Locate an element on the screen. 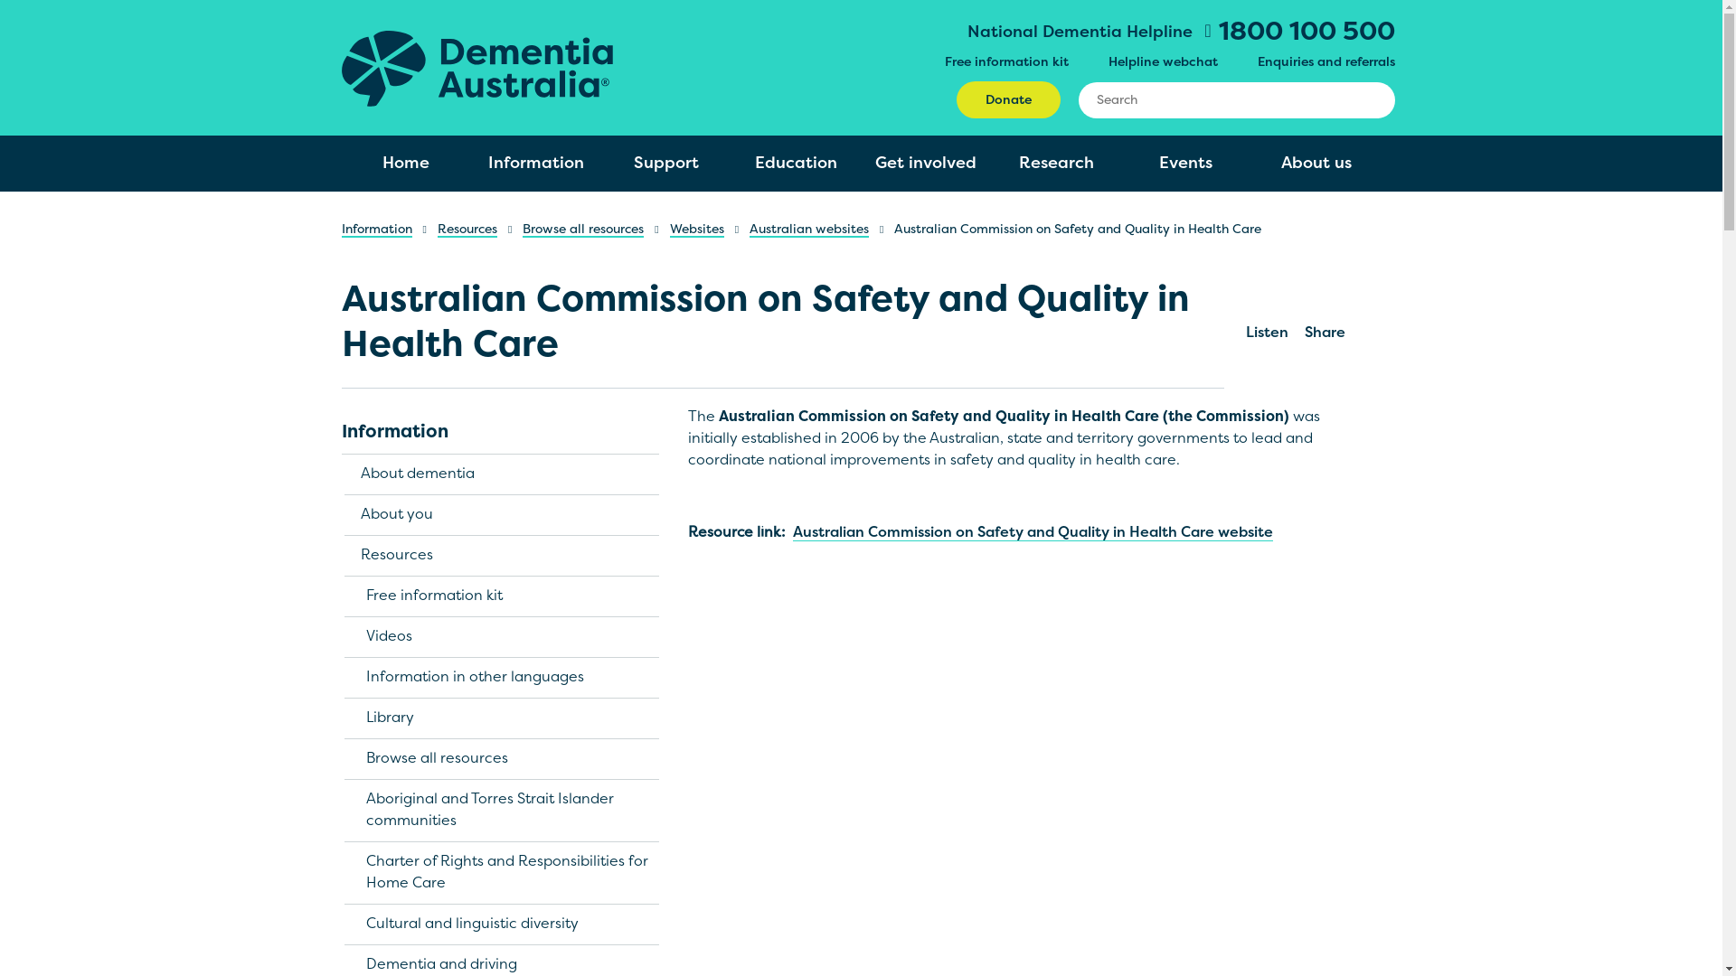 The width and height of the screenshot is (1736, 976). Get involved is located at coordinates (926, 164).